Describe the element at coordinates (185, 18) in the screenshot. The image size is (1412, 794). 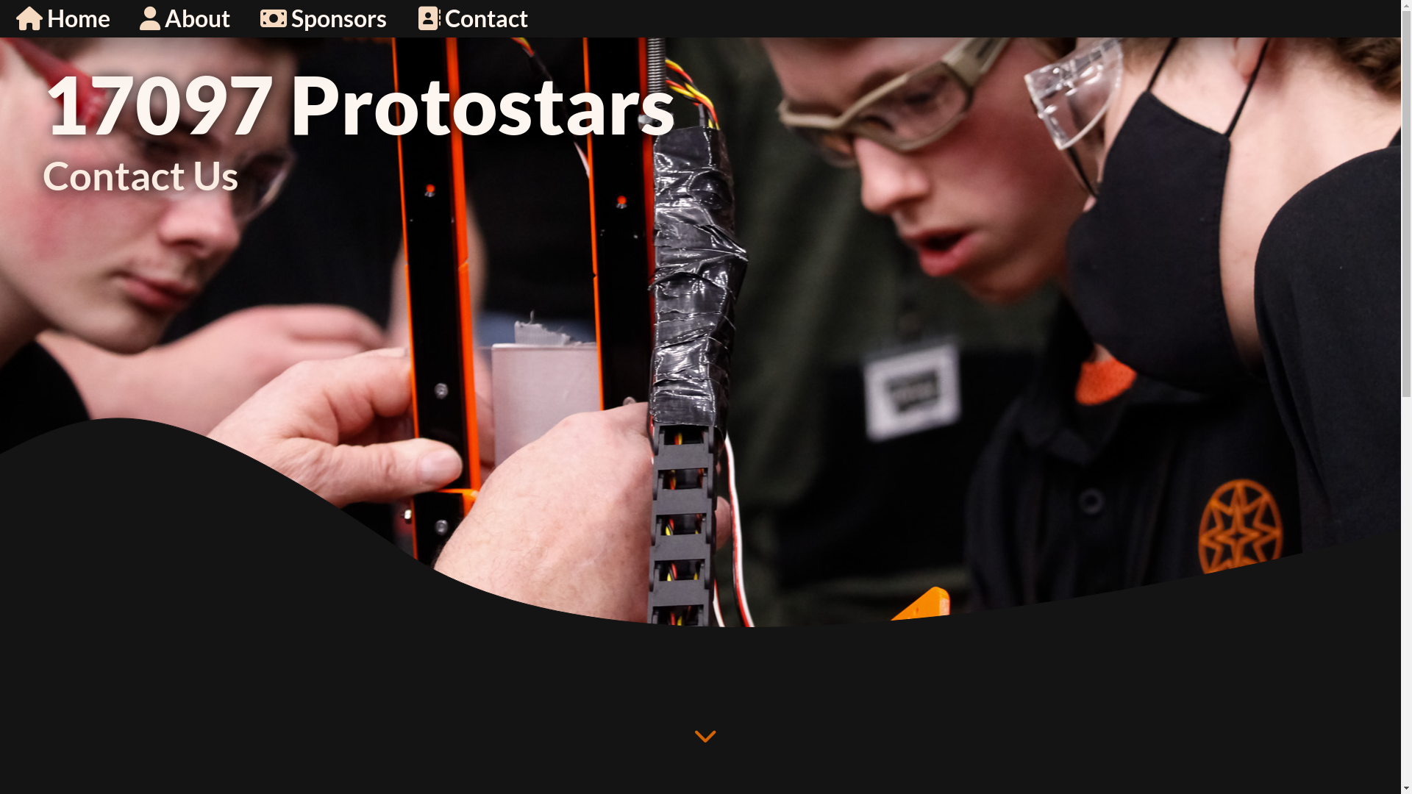
I see `About` at that location.